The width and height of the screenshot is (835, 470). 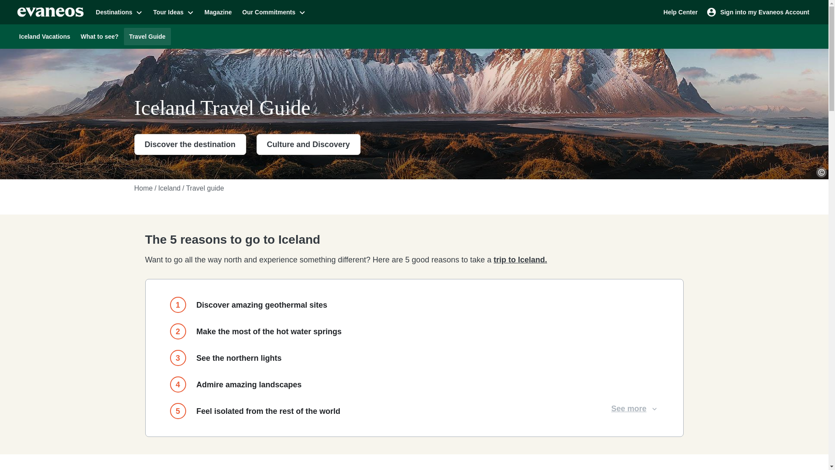 I want to click on Tour Ideas, so click(x=173, y=12).